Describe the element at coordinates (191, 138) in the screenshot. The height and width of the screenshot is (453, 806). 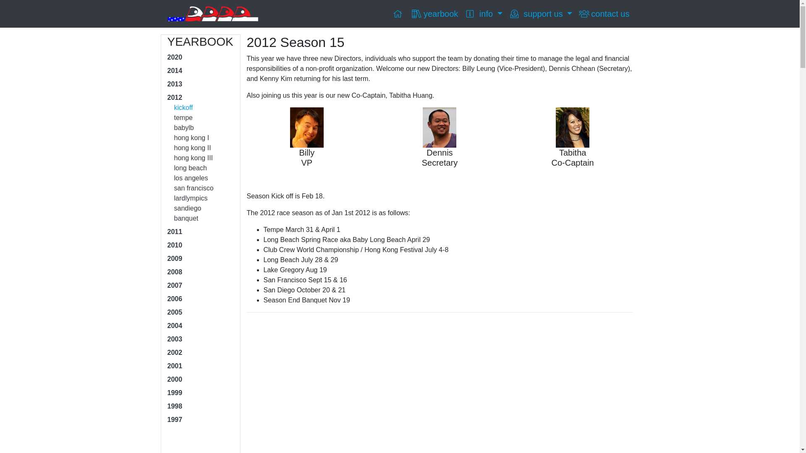
I see `hong kong I` at that location.